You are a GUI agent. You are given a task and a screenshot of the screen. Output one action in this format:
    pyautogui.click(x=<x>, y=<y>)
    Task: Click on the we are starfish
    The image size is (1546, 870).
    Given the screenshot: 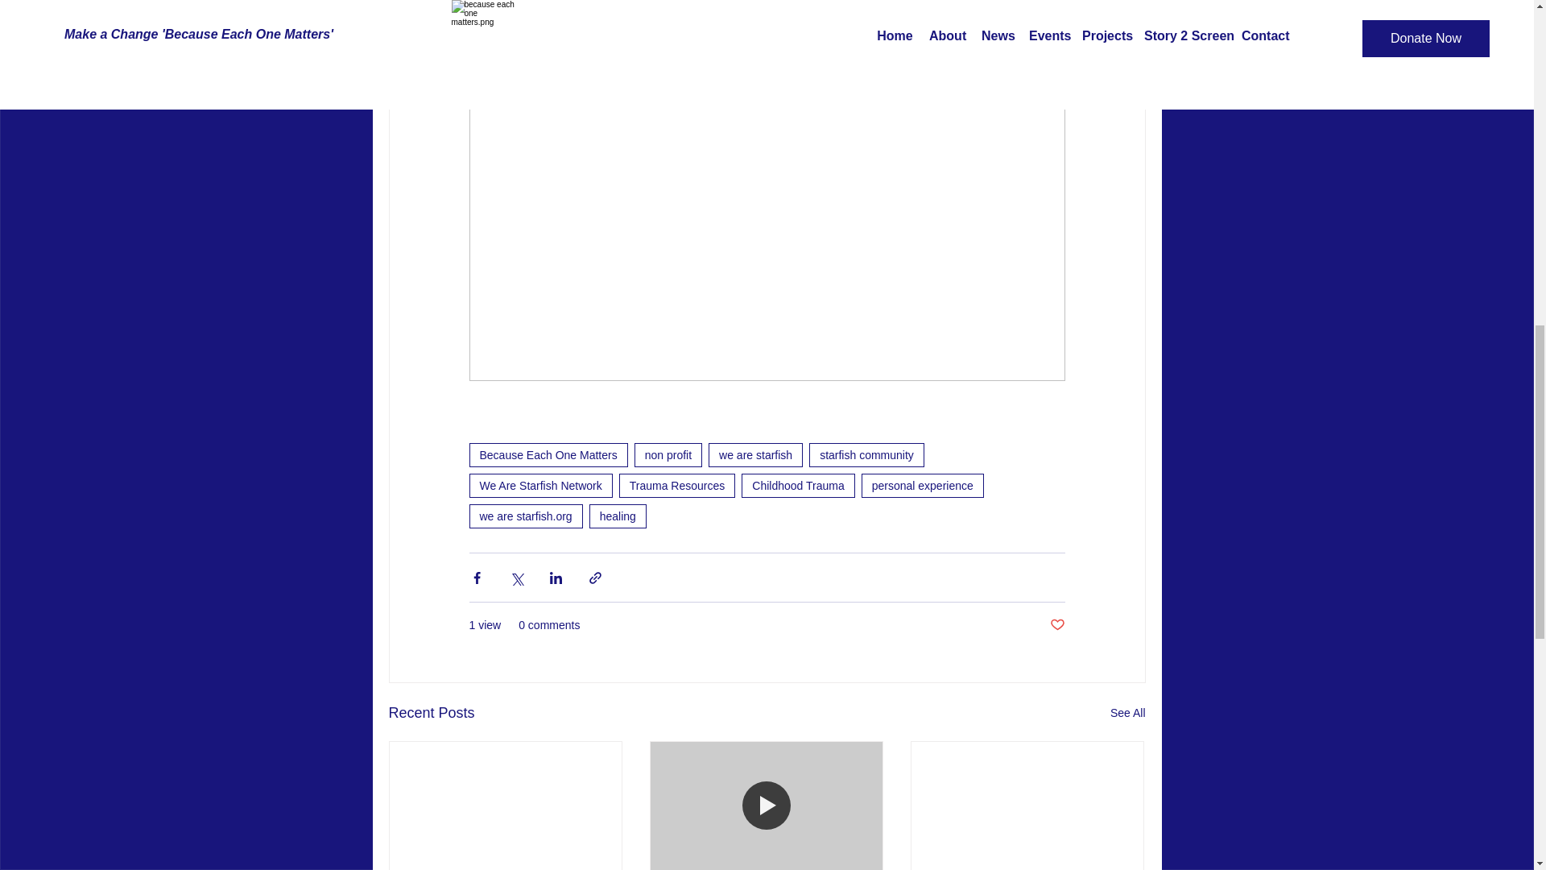 What is the action you would take?
    pyautogui.click(x=755, y=454)
    